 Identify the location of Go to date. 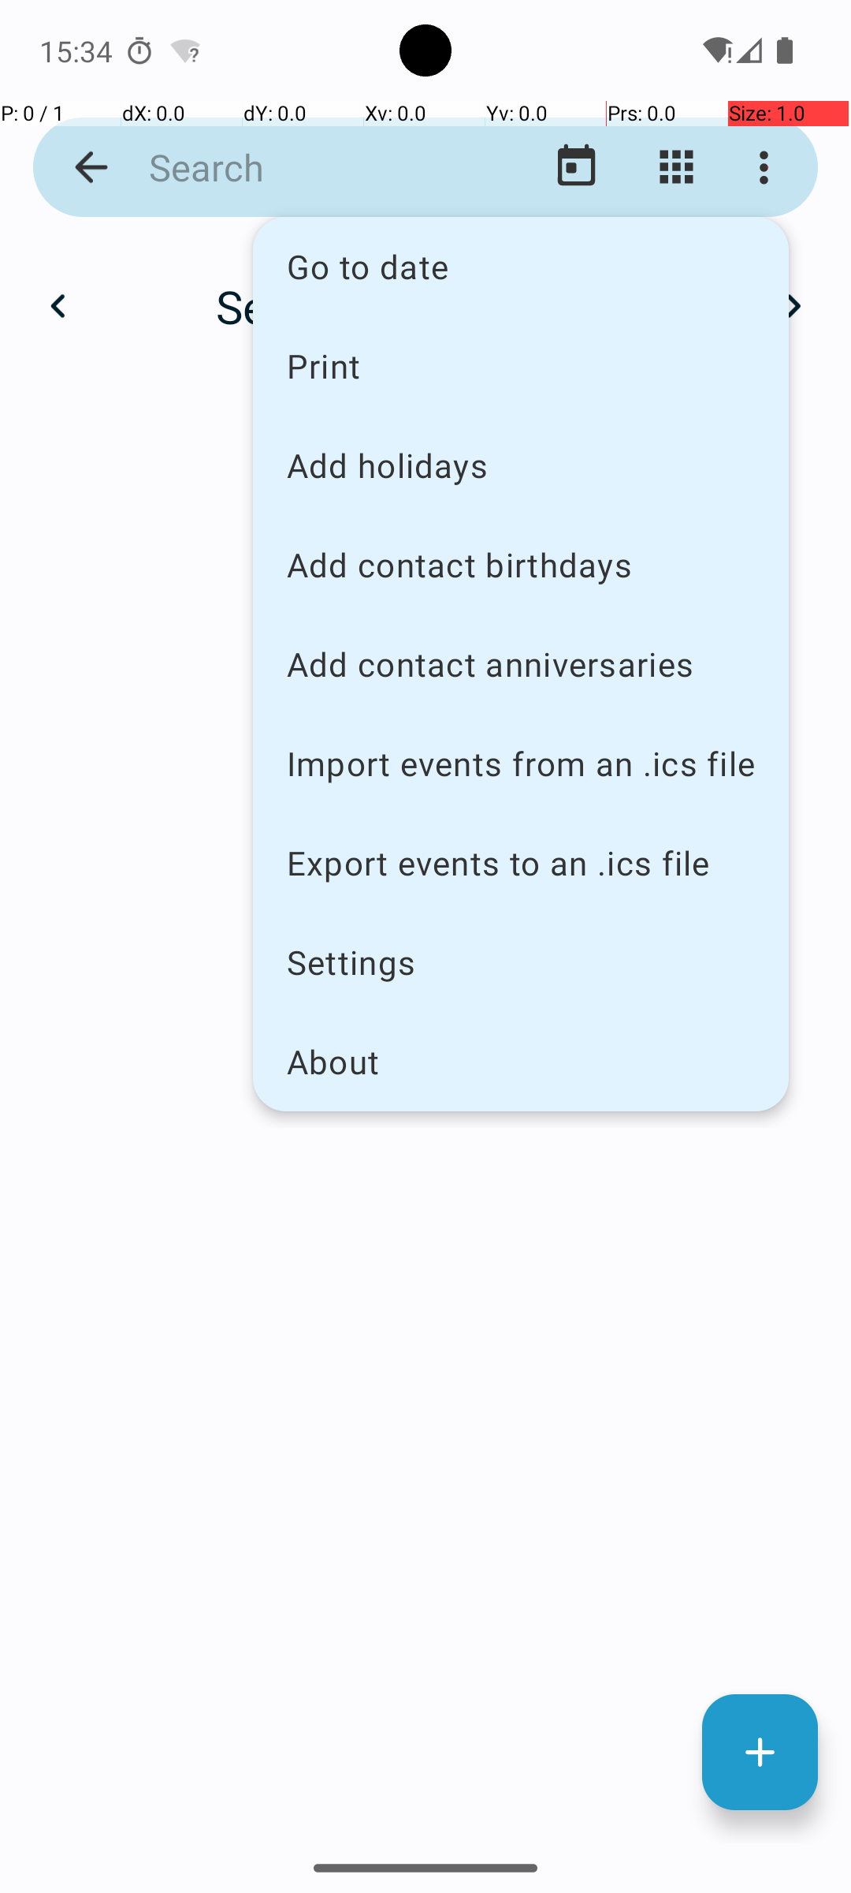
(521, 267).